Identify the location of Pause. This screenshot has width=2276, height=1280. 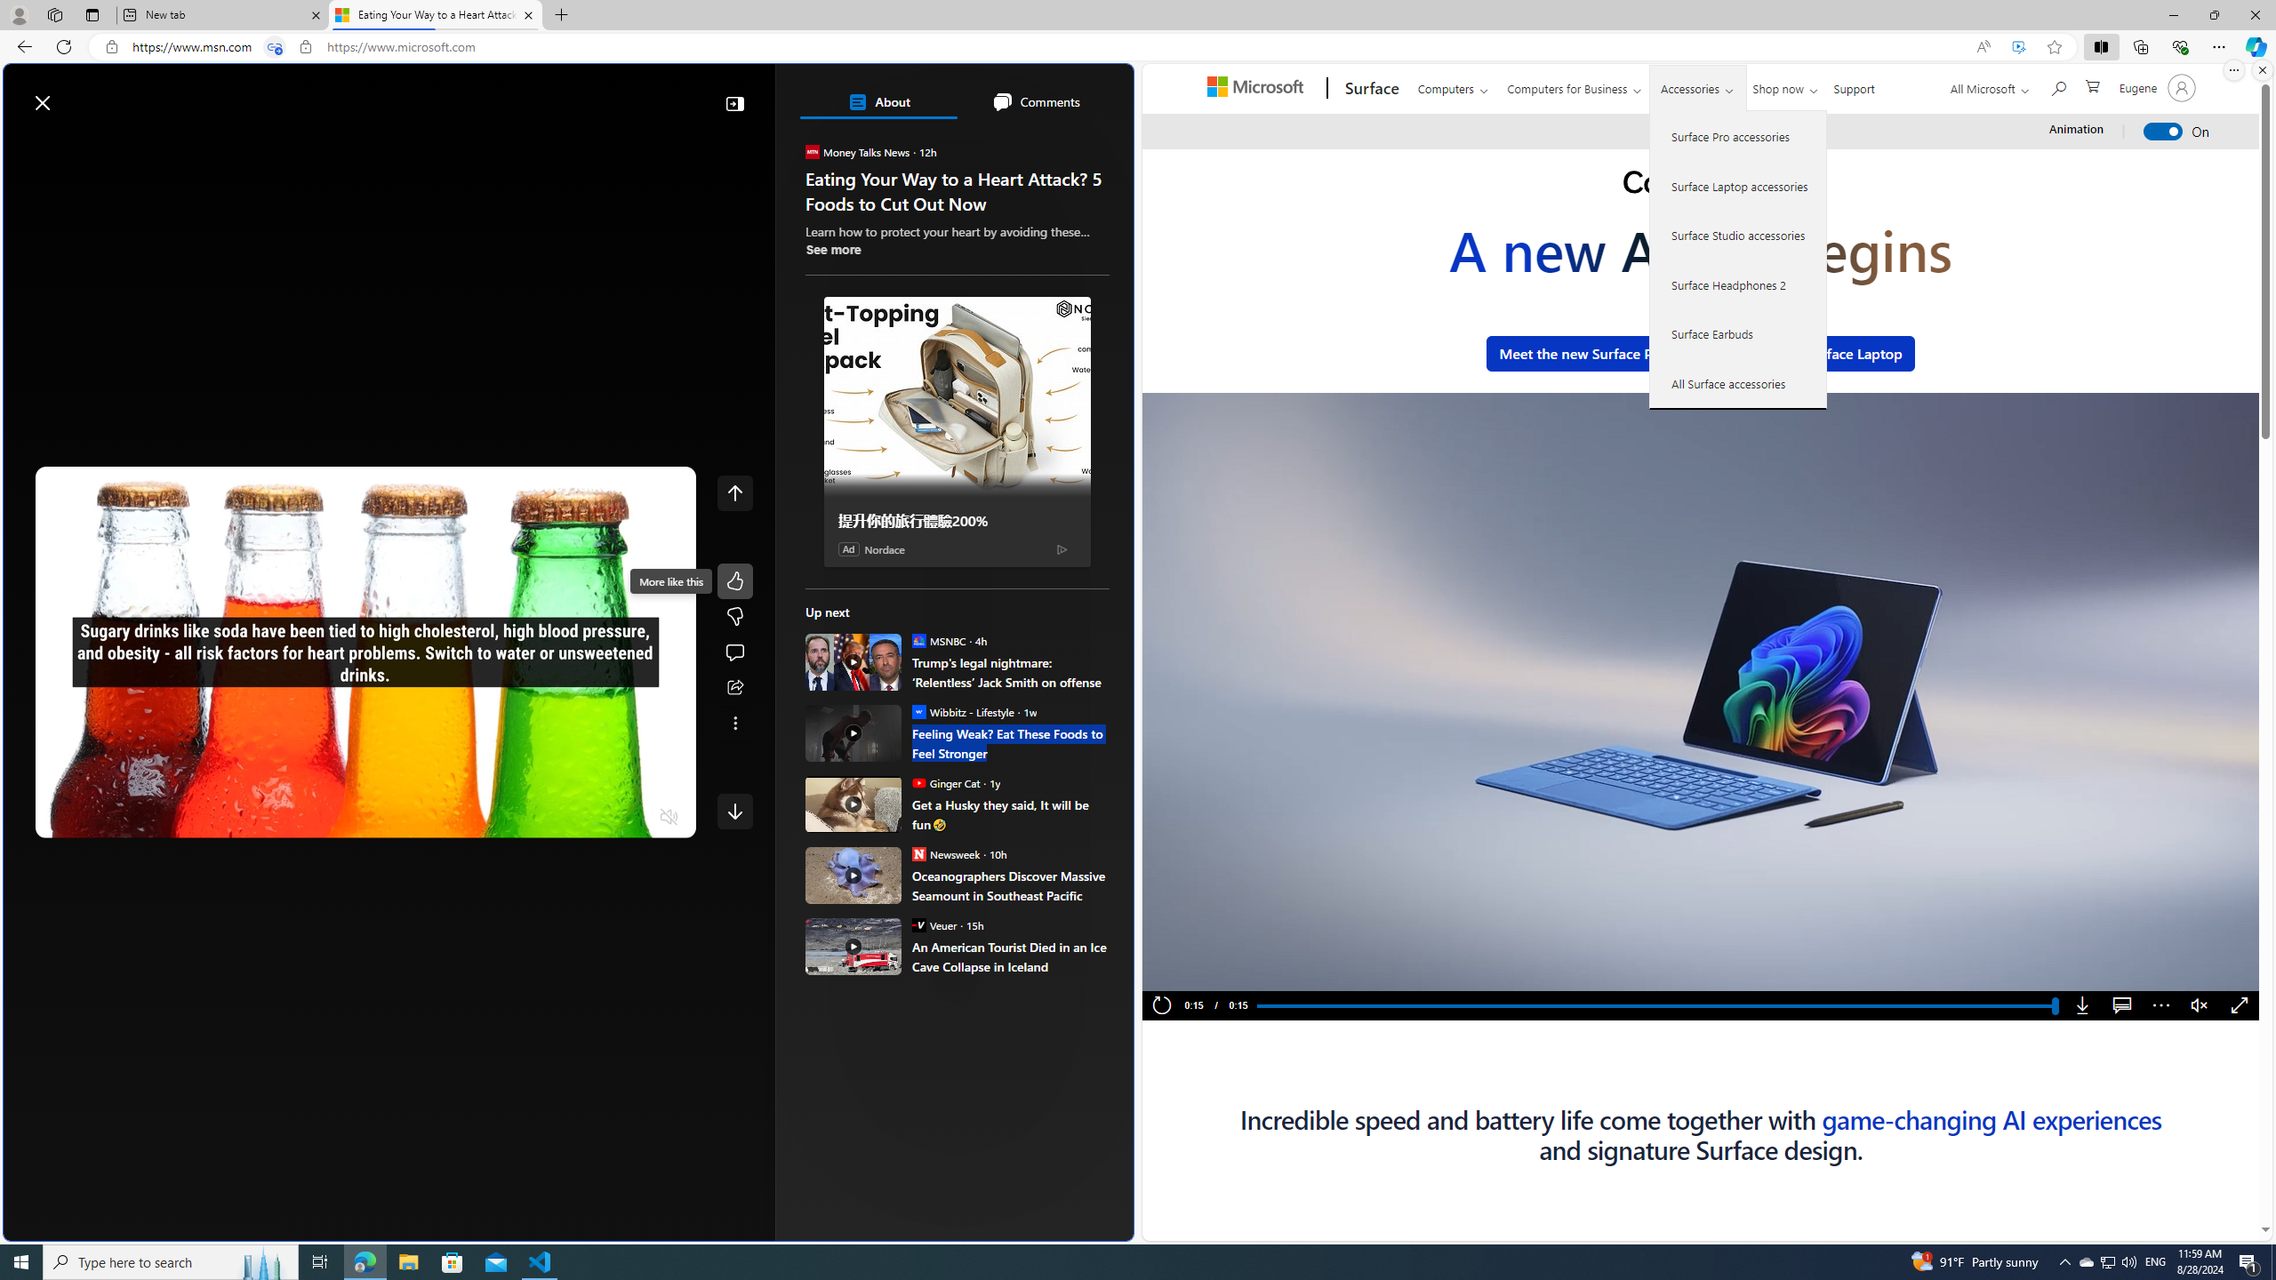
(1191, 972).